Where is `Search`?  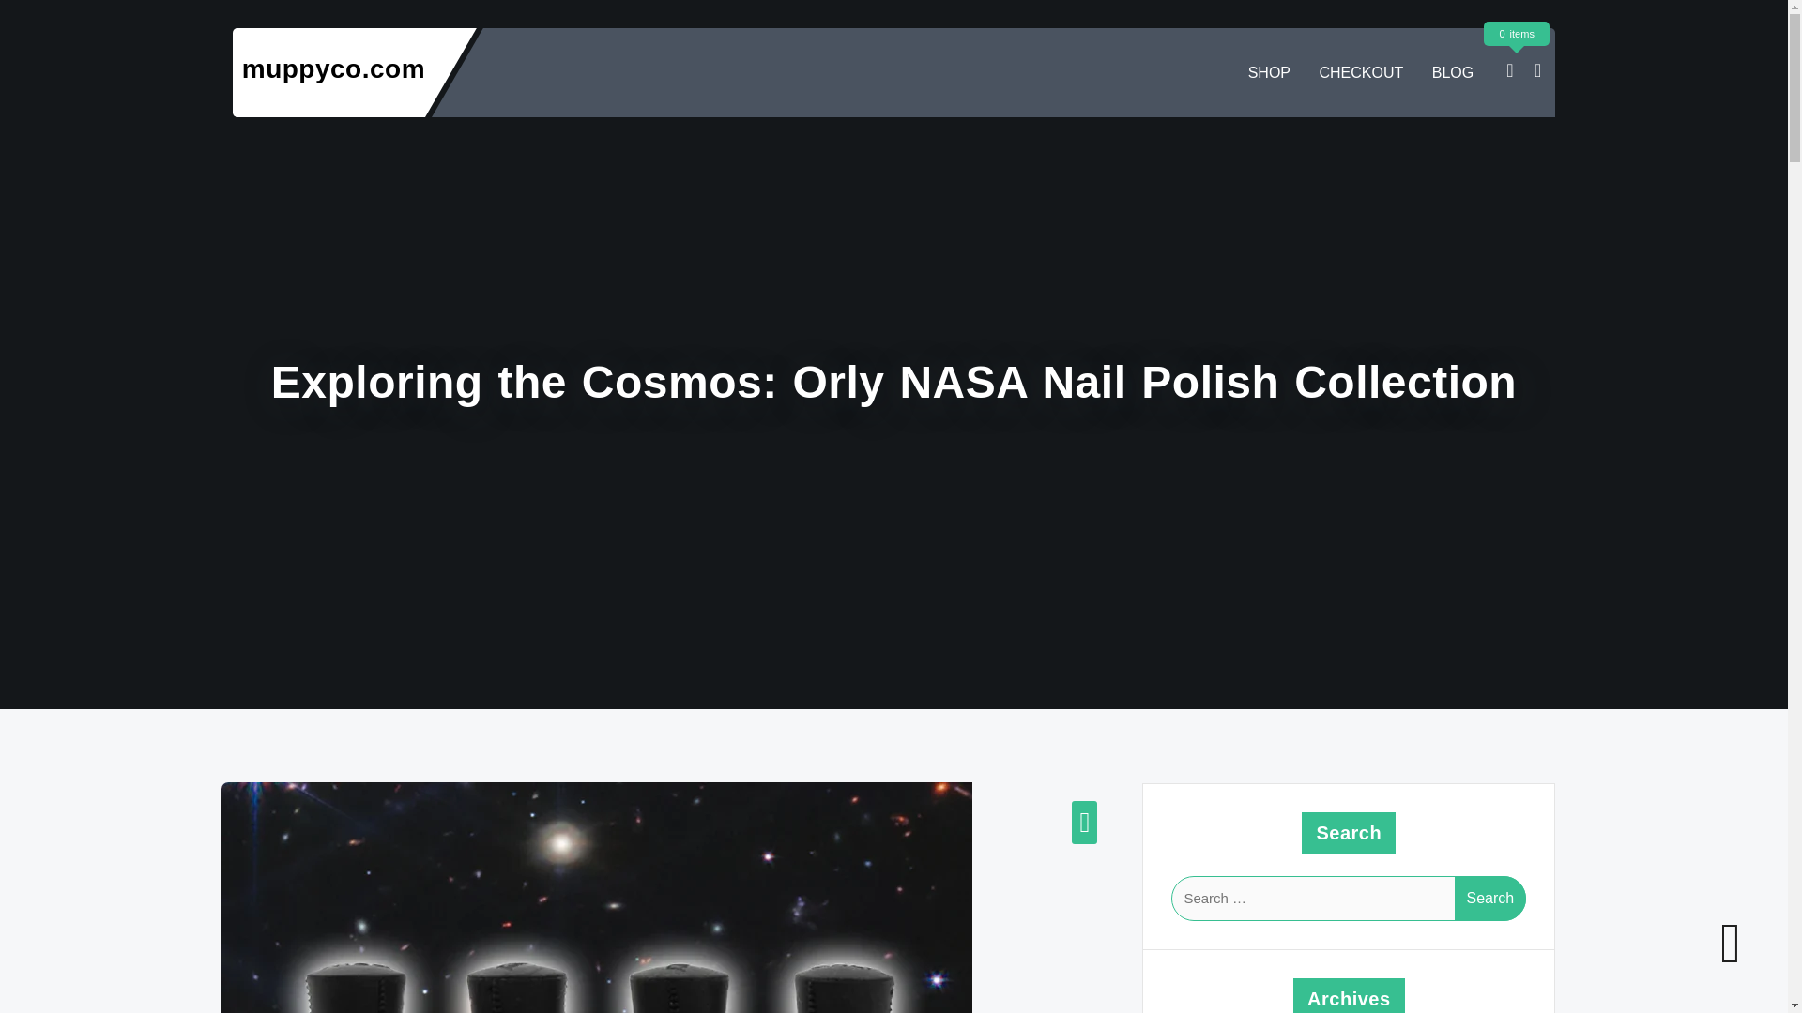 Search is located at coordinates (1490, 899).